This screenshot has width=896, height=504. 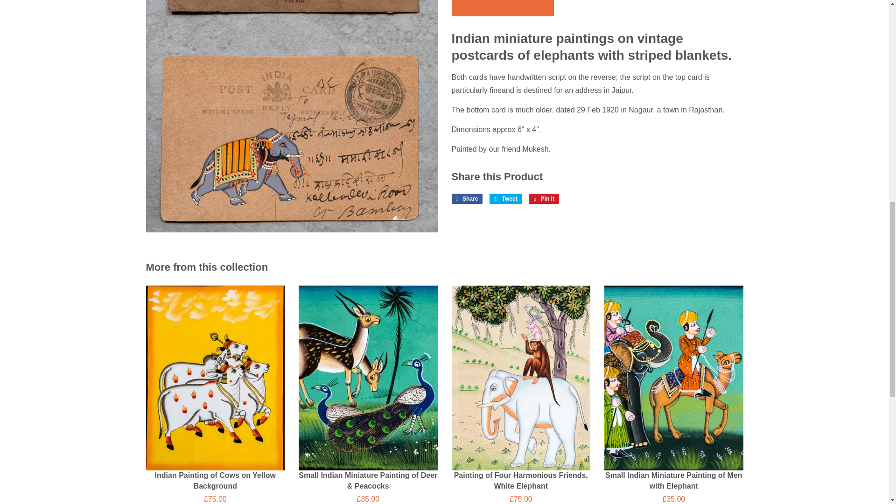 What do you see at coordinates (506, 199) in the screenshot?
I see `Share on Facebook` at bounding box center [506, 199].